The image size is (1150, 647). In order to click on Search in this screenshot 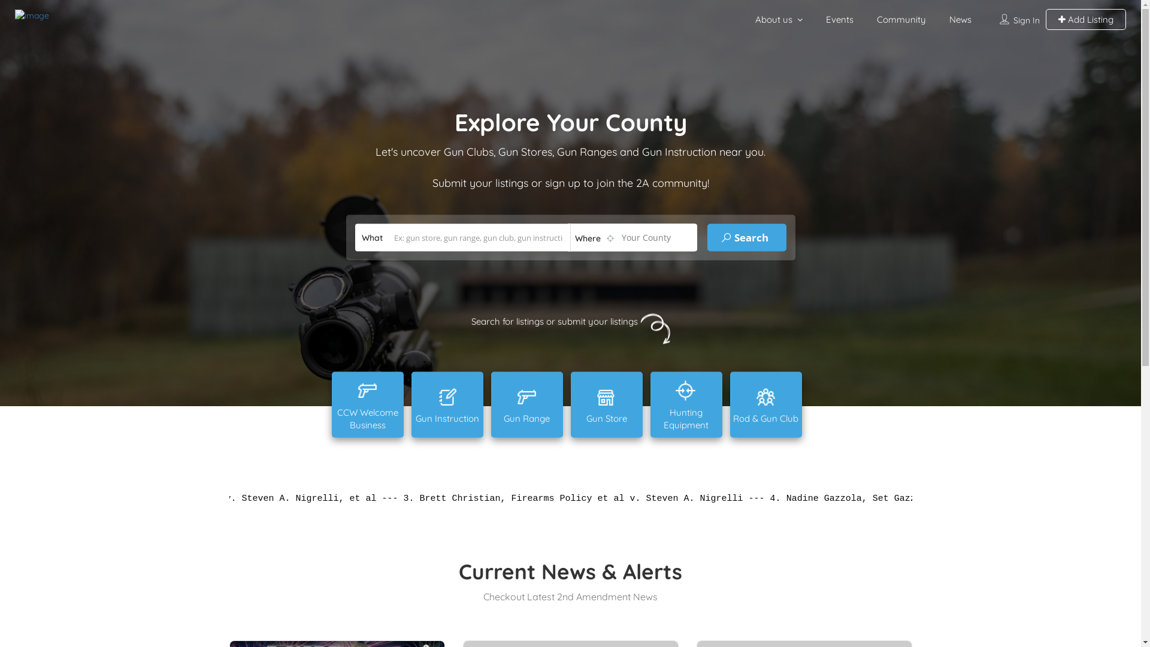, I will do `click(746, 237)`.